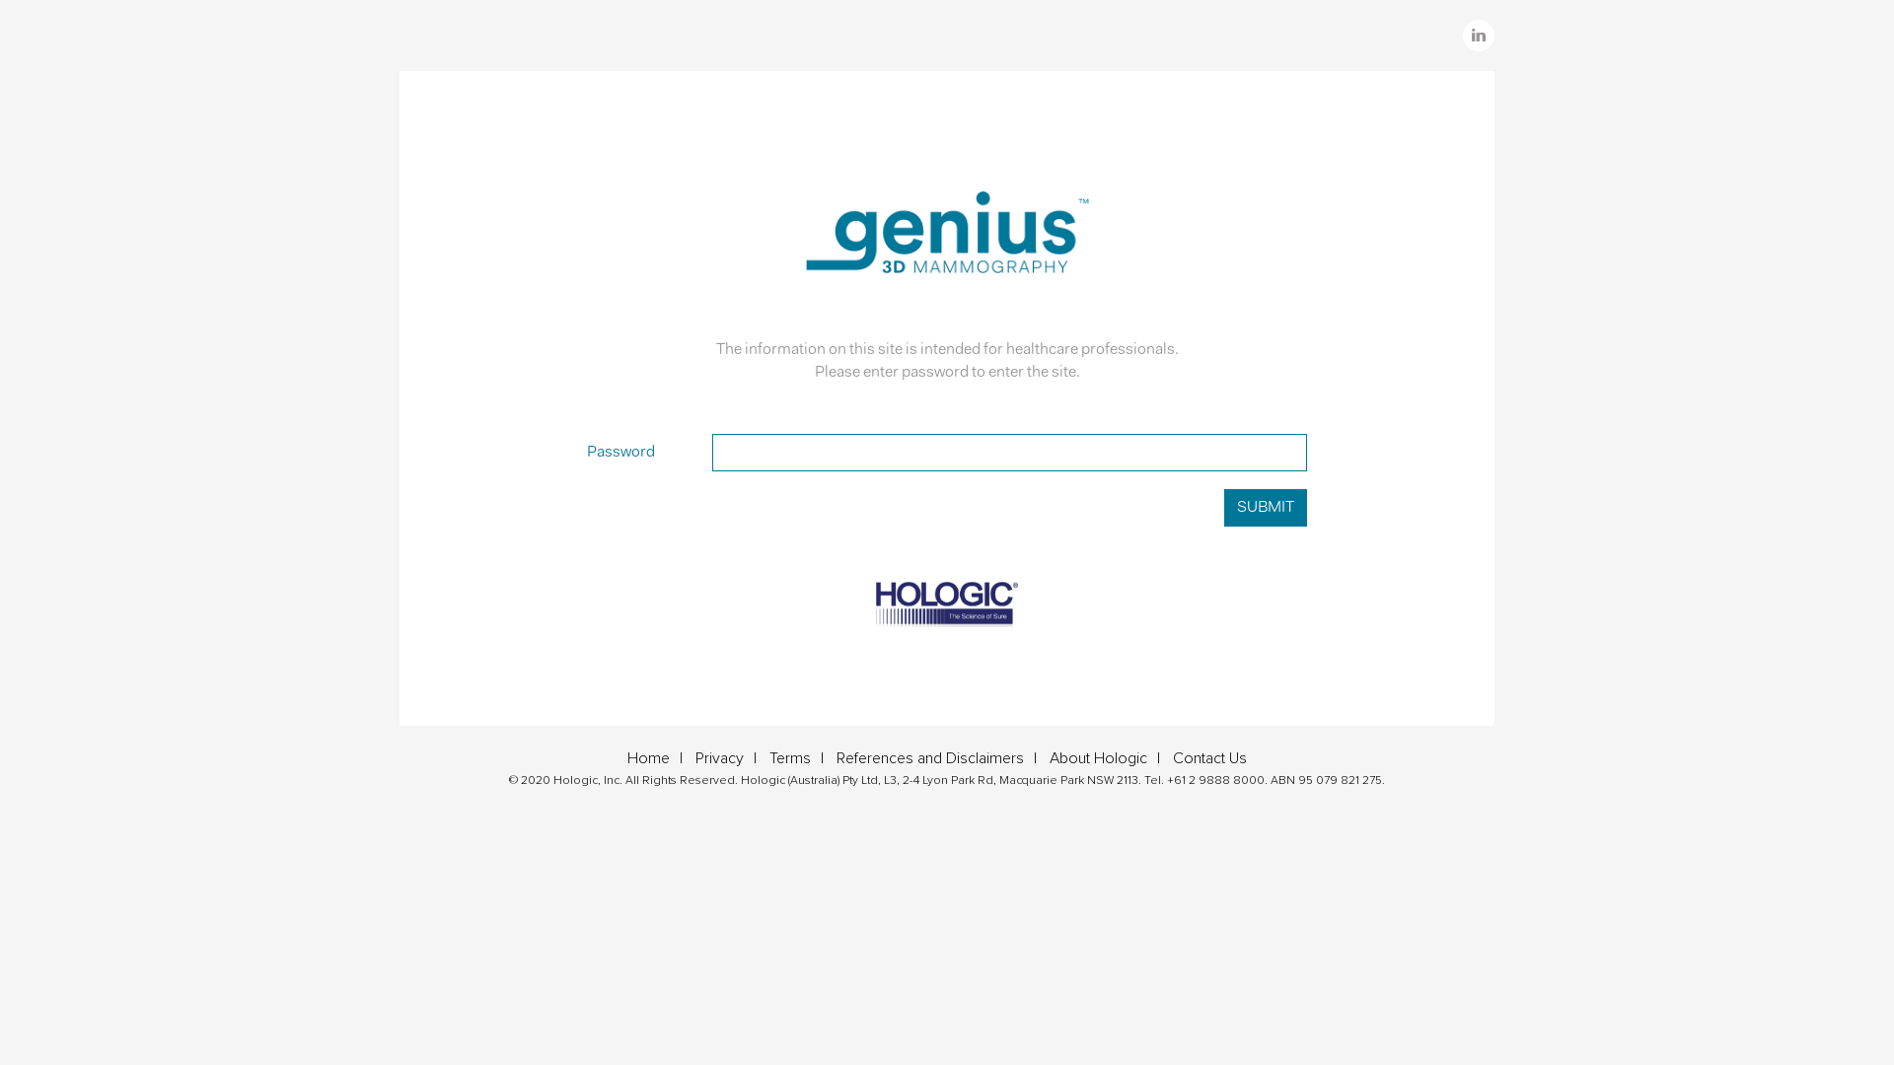 The image size is (1894, 1065). What do you see at coordinates (1479, 35) in the screenshot?
I see `LinkedIn` at bounding box center [1479, 35].